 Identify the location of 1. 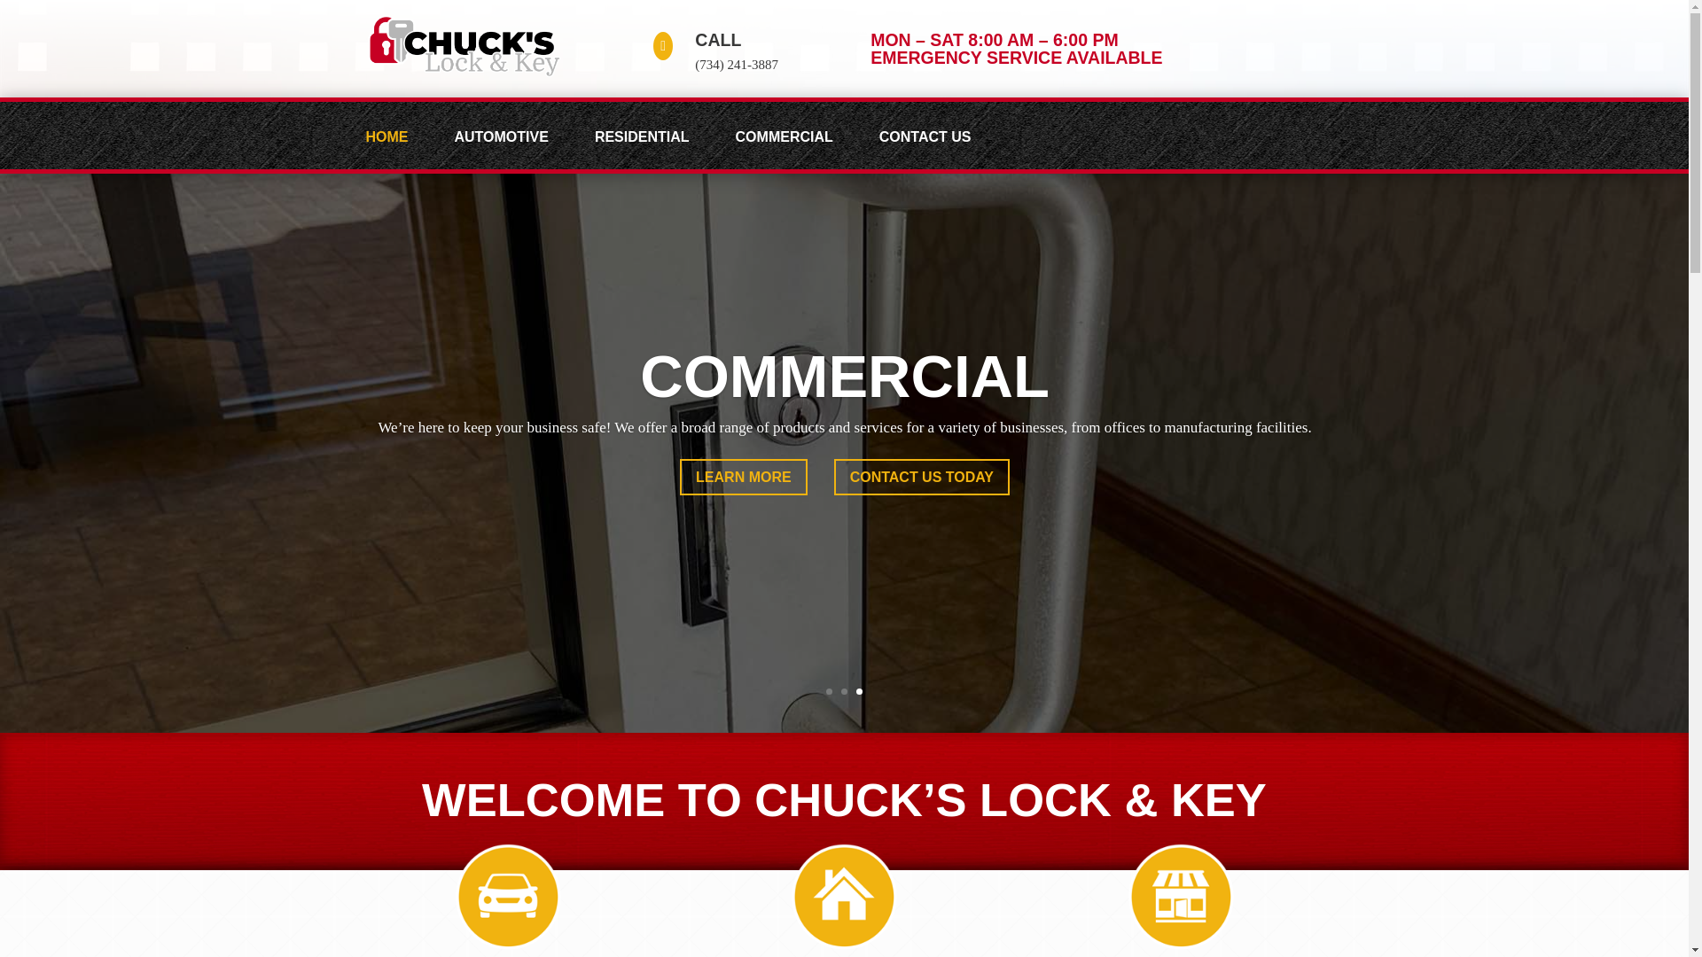
(828, 691).